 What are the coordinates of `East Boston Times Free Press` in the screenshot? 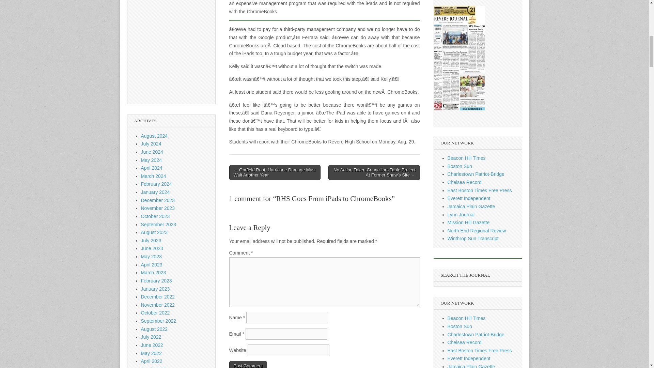 It's located at (480, 190).